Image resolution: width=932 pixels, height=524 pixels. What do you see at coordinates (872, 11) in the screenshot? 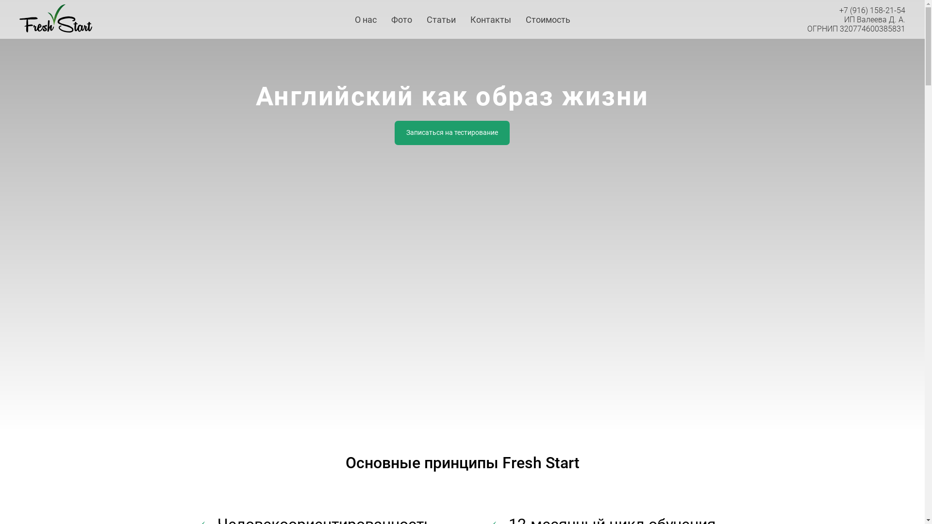
I see `+7 (916) 158-21-54` at bounding box center [872, 11].